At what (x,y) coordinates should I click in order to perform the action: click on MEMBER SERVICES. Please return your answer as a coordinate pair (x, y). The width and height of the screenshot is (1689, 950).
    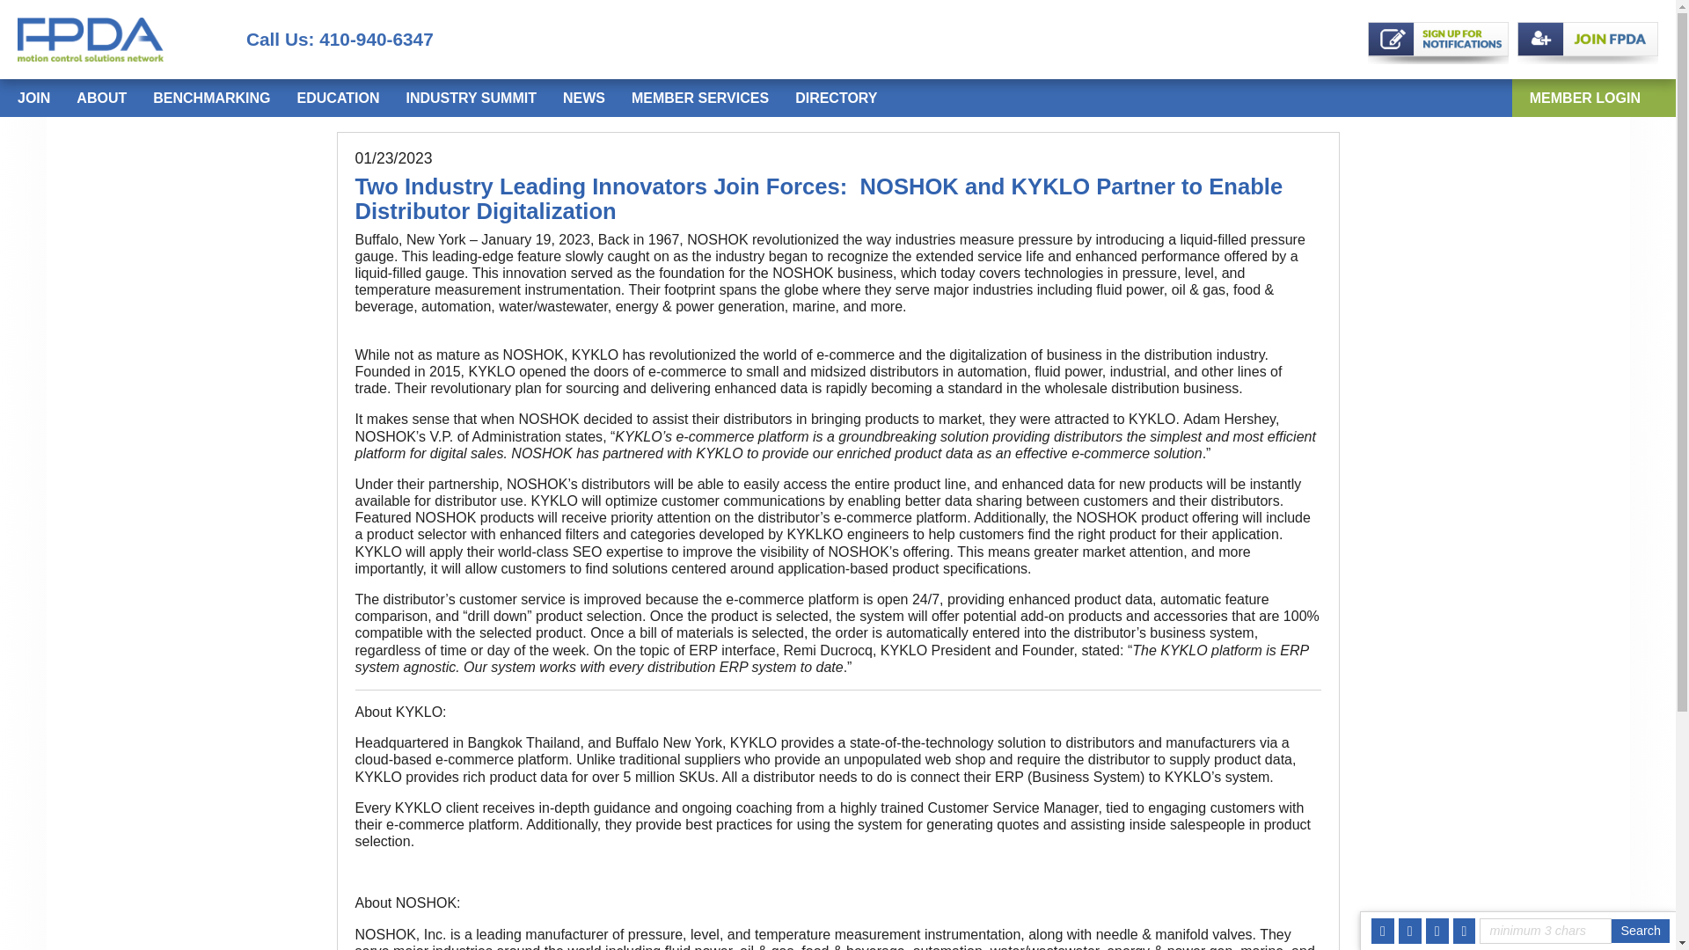
    Looking at the image, I should click on (700, 97).